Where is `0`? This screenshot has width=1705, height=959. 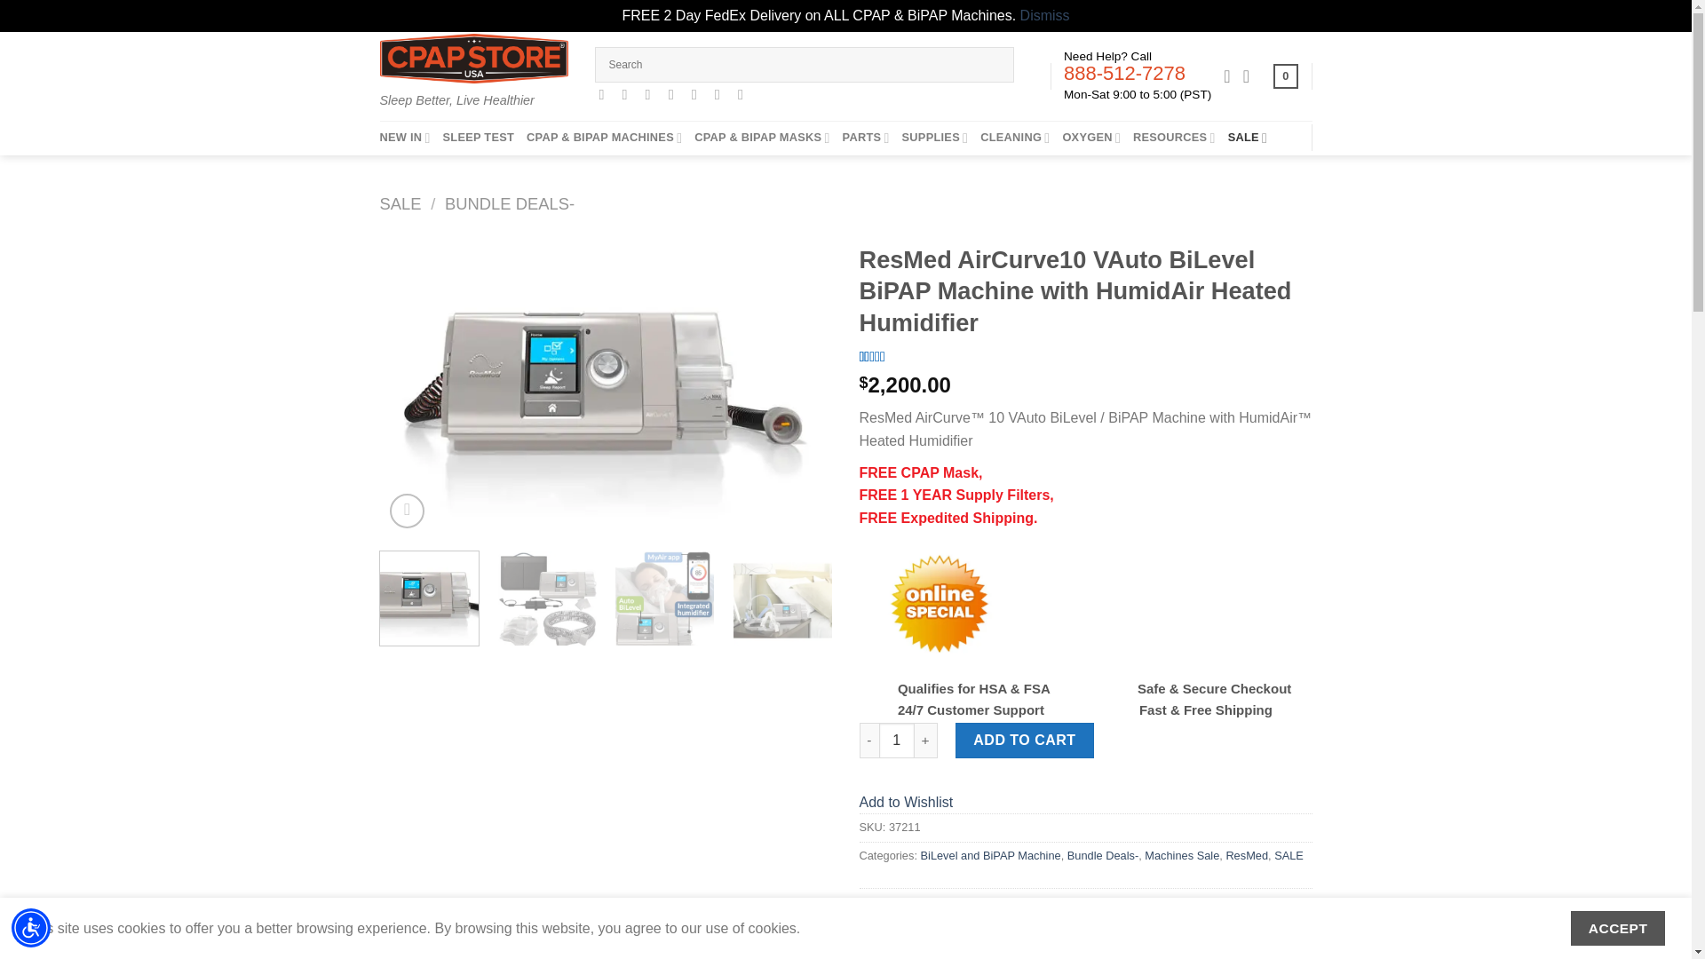 0 is located at coordinates (1286, 76).